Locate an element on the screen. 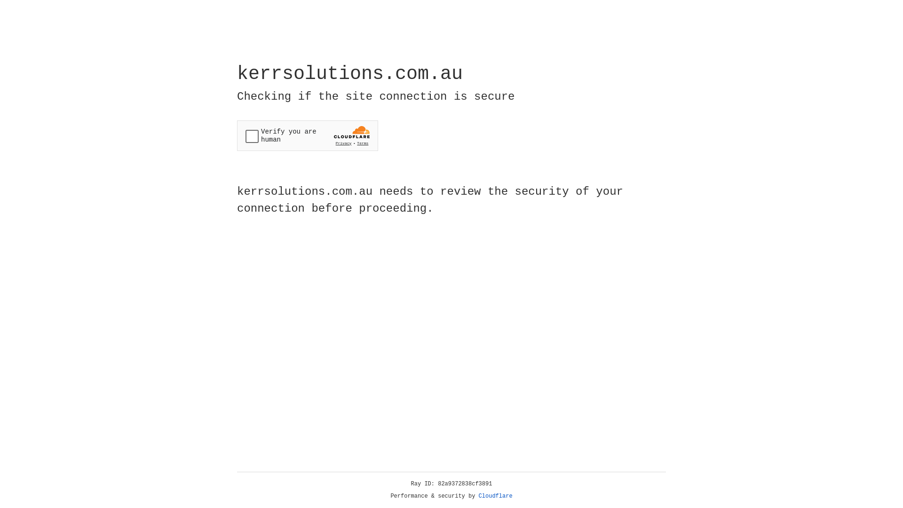 This screenshot has height=508, width=903. Widget containing a Cloudflare security challenge is located at coordinates (308, 135).